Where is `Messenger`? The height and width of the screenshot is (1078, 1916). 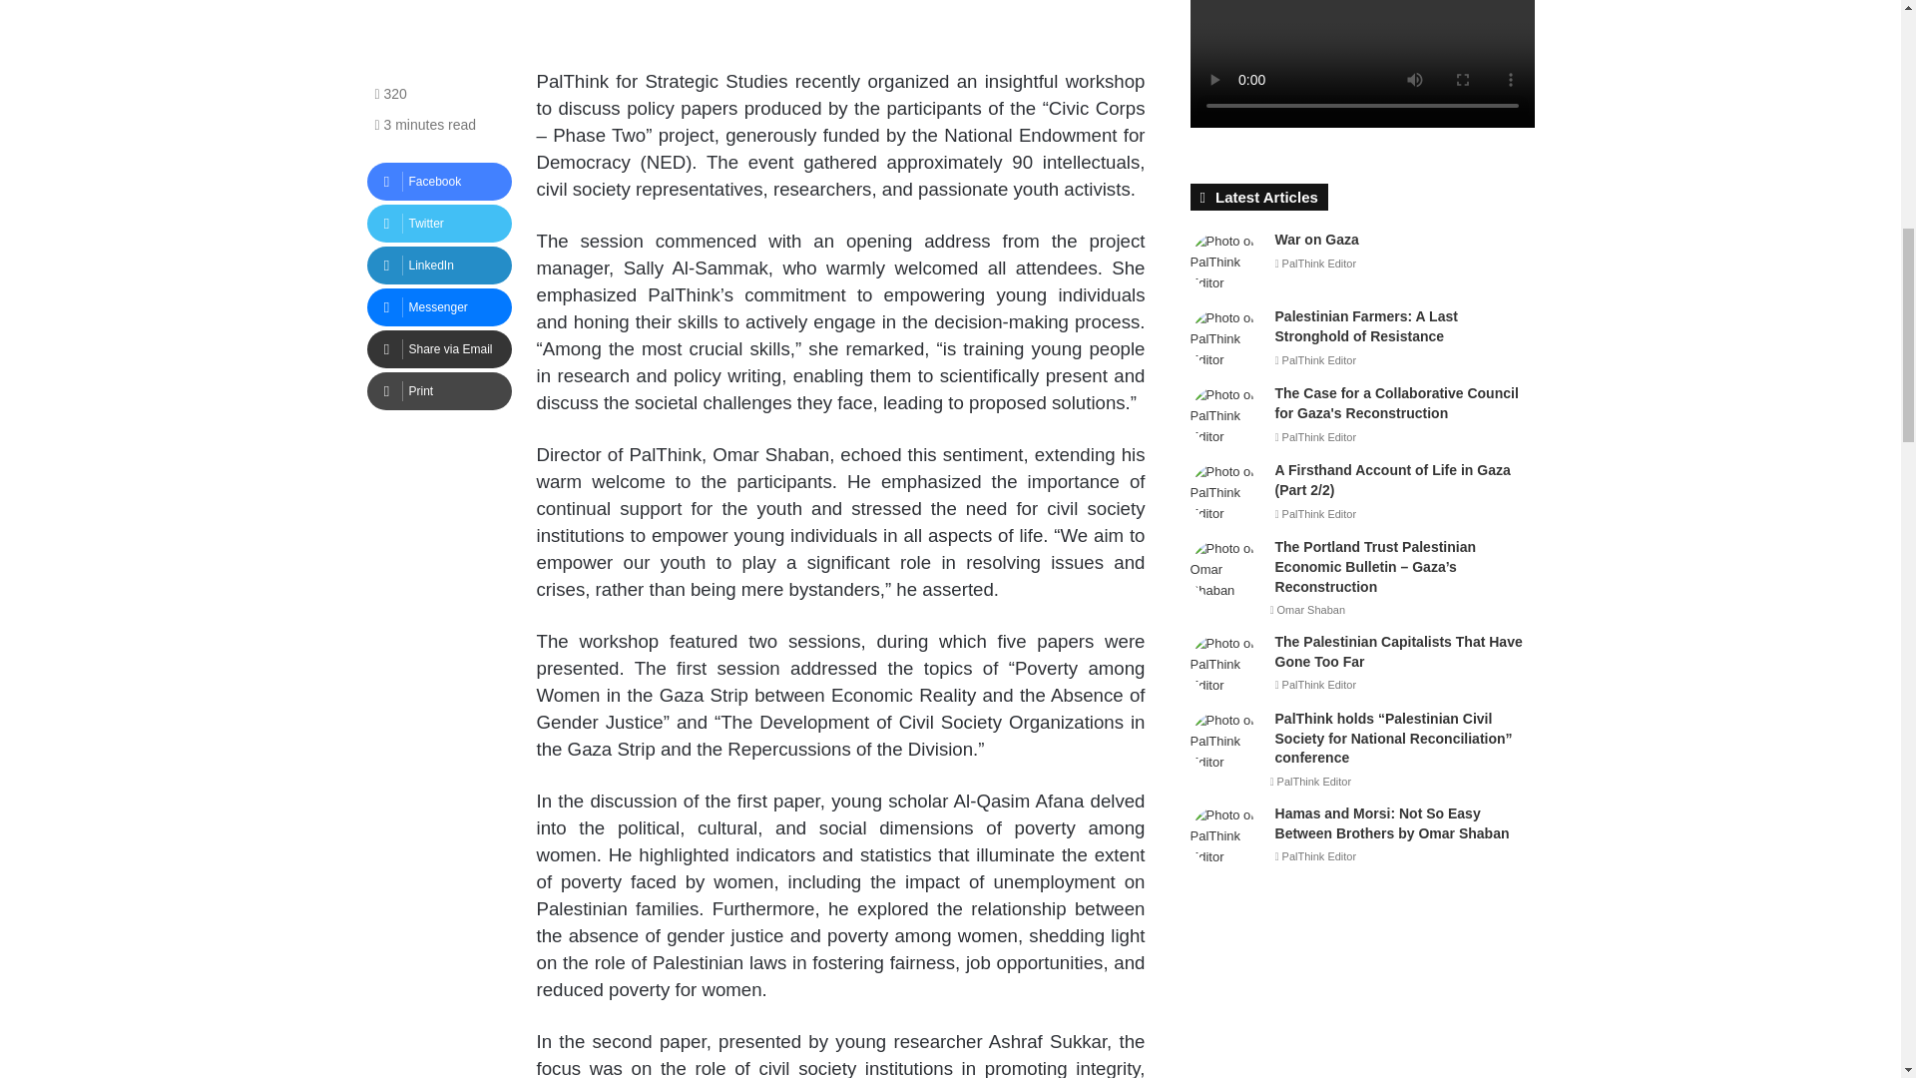
Messenger is located at coordinates (439, 307).